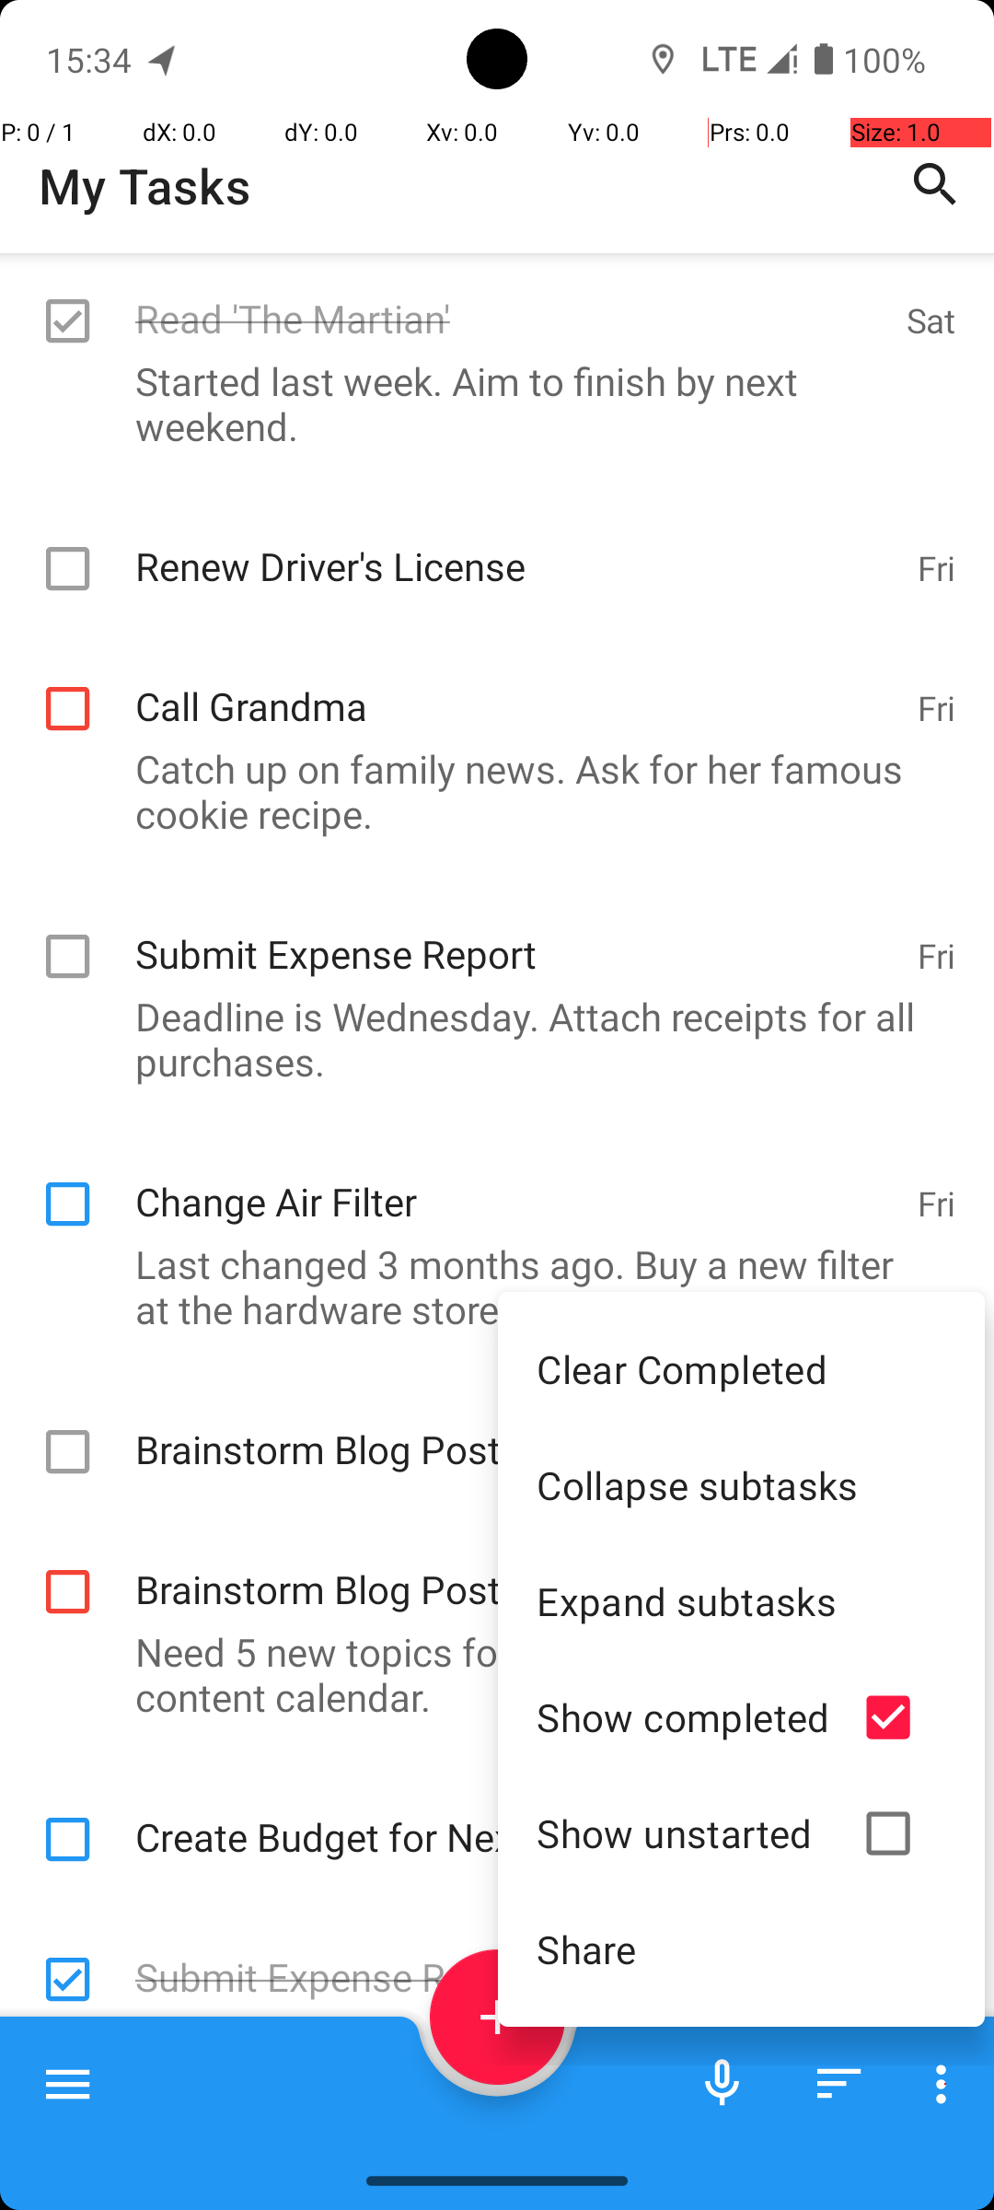  What do you see at coordinates (683, 1832) in the screenshot?
I see `Show unstarted` at bounding box center [683, 1832].